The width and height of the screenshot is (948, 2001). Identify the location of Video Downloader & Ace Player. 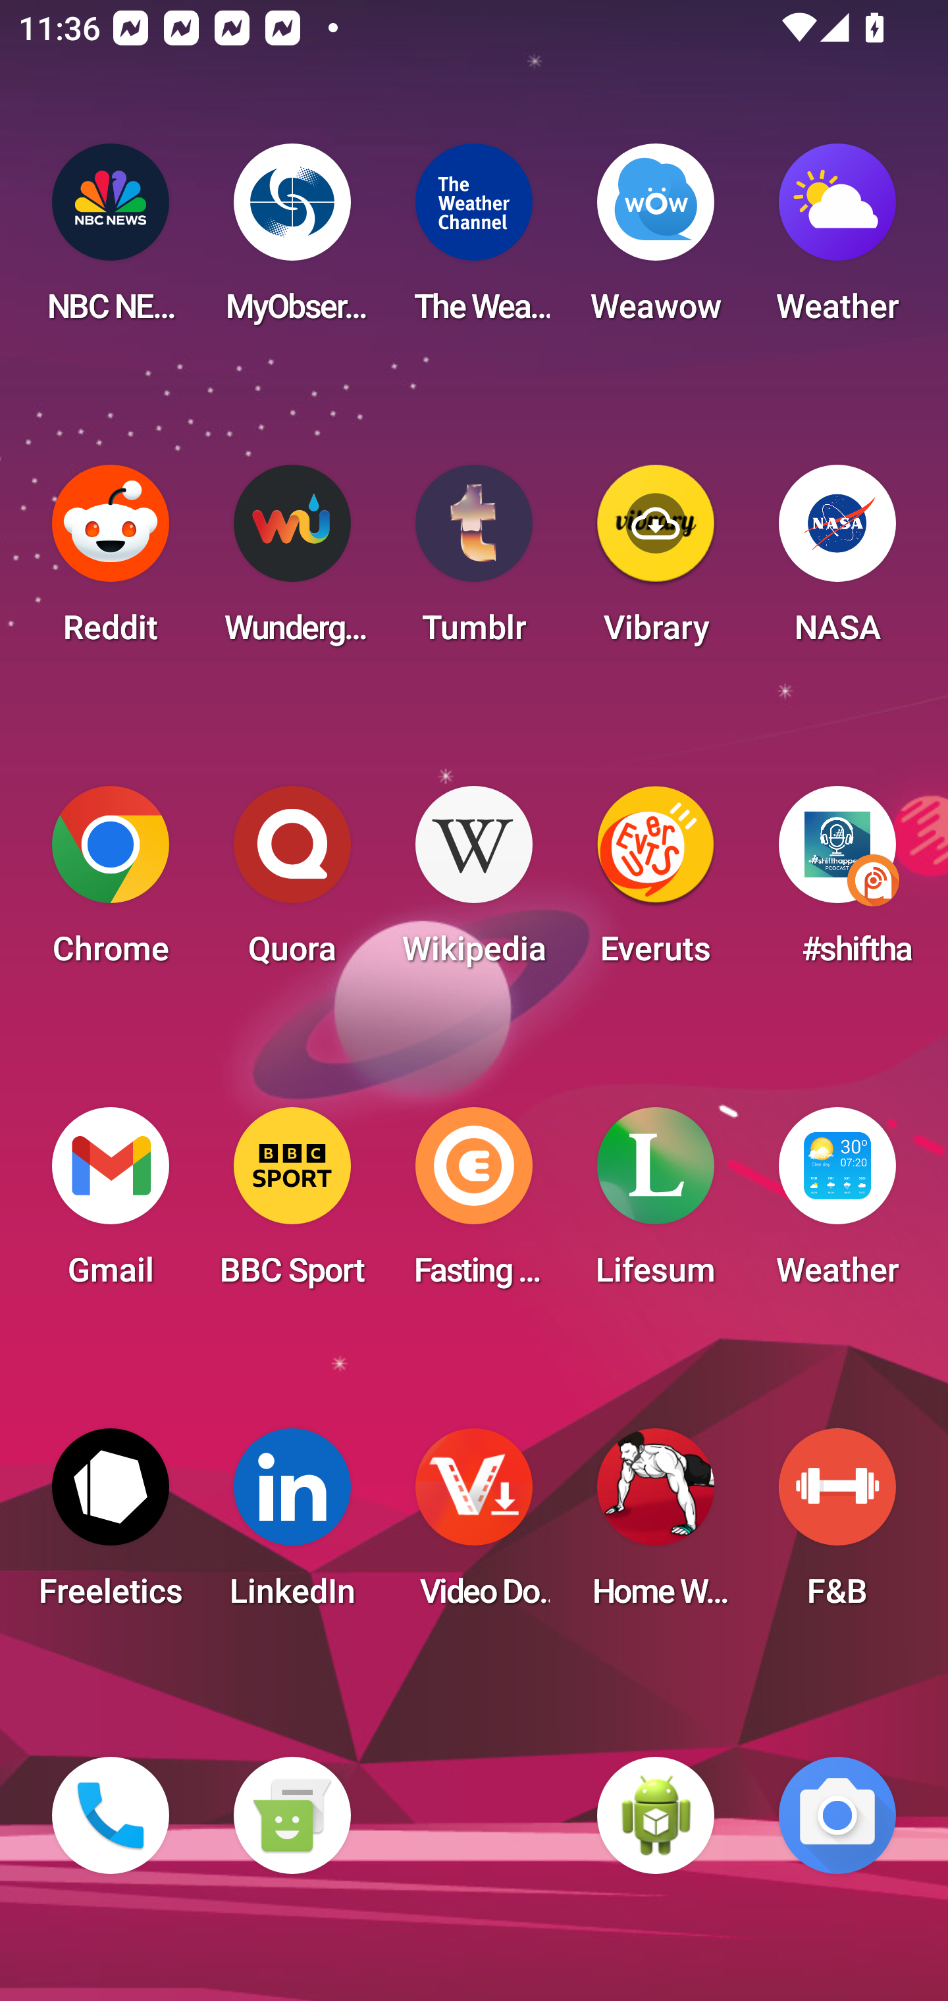
(474, 1526).